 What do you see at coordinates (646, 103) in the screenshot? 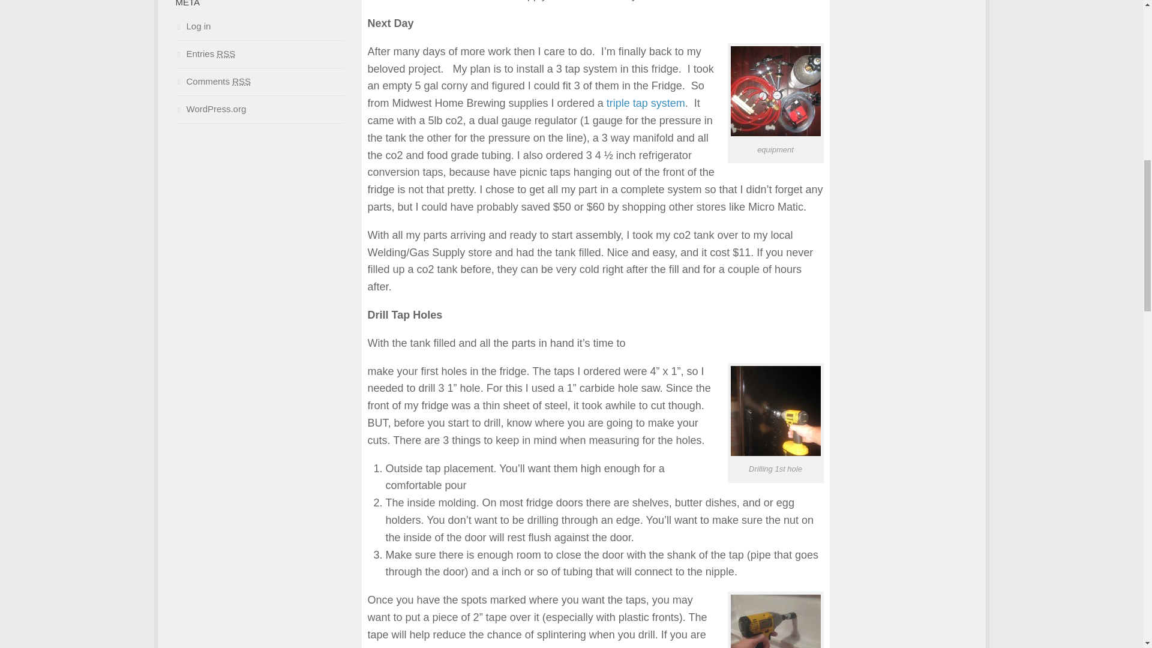
I see `triple tap system` at bounding box center [646, 103].